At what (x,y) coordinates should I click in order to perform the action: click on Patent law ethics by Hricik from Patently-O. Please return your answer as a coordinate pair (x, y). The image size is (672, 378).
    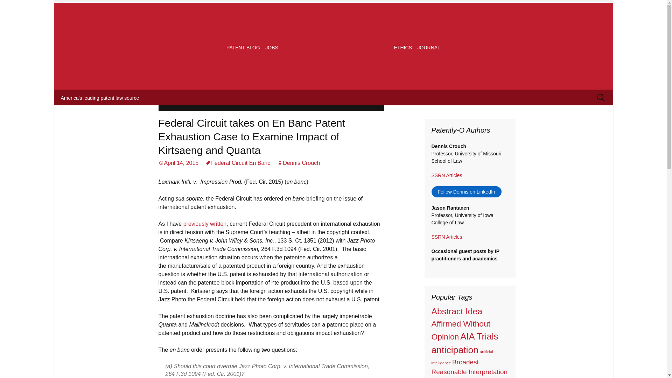
    Looking at the image, I should click on (402, 48).